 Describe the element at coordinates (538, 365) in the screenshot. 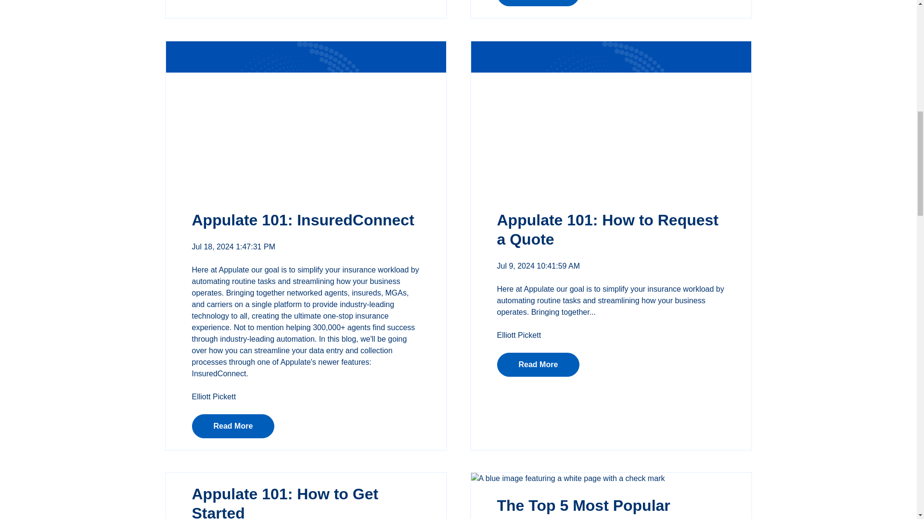

I see `Read More` at that location.